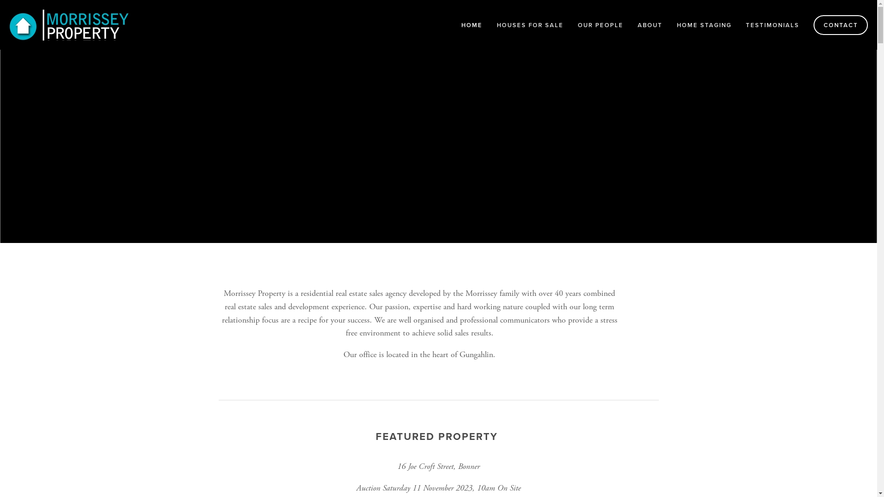 This screenshot has height=497, width=884. I want to click on HOUSES FOR SALE, so click(530, 25).